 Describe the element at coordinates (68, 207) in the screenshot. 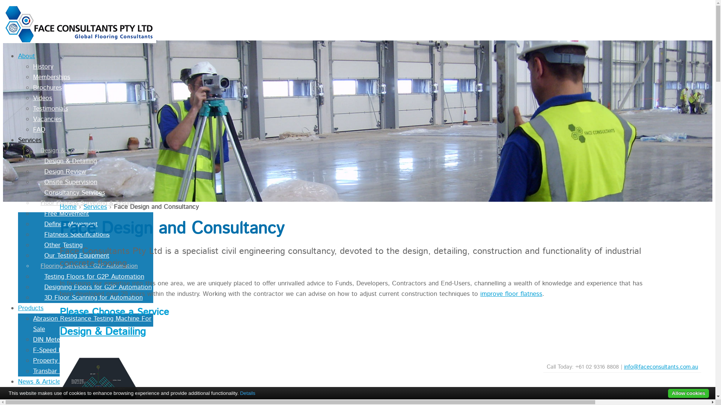

I see `Home` at that location.